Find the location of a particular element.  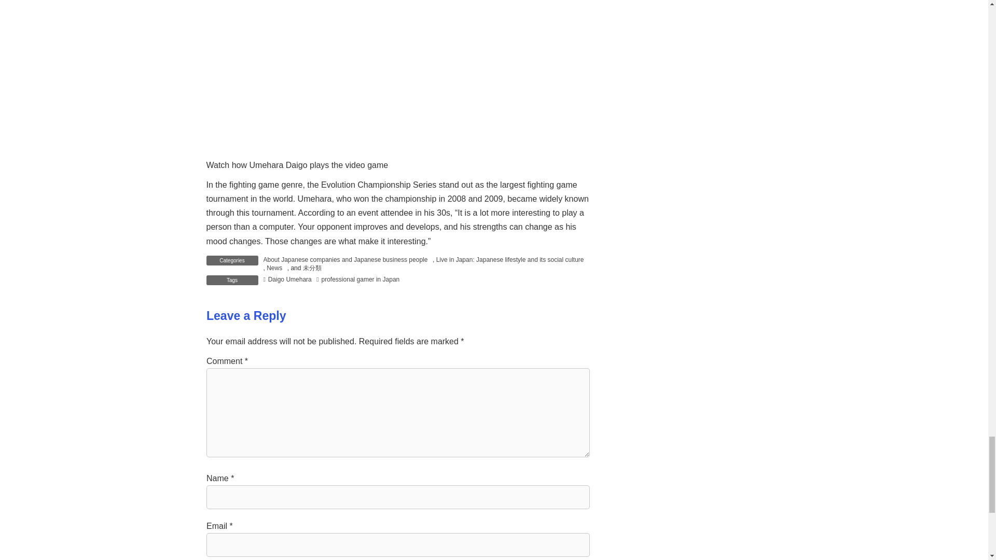

About Japanese companies and Japanese business people is located at coordinates (345, 259).